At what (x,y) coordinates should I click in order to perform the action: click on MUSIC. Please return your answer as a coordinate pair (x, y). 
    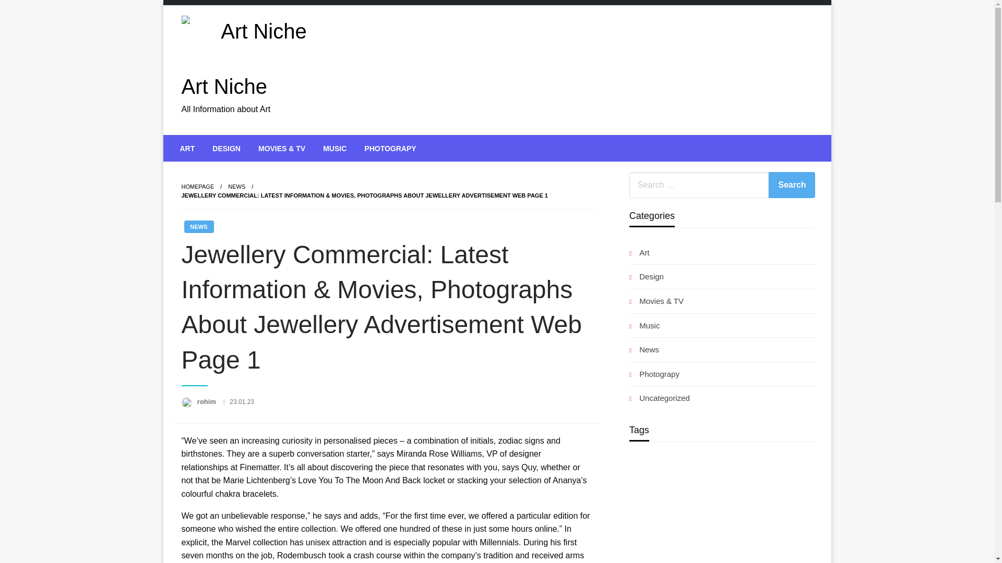
    Looking at the image, I should click on (335, 148).